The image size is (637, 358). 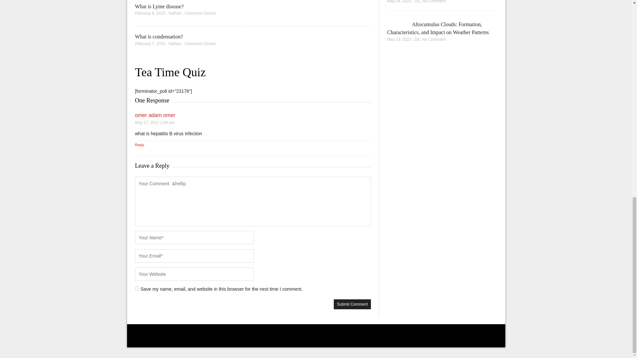 I want to click on May 17, 2011 1:06 am, so click(x=155, y=122).